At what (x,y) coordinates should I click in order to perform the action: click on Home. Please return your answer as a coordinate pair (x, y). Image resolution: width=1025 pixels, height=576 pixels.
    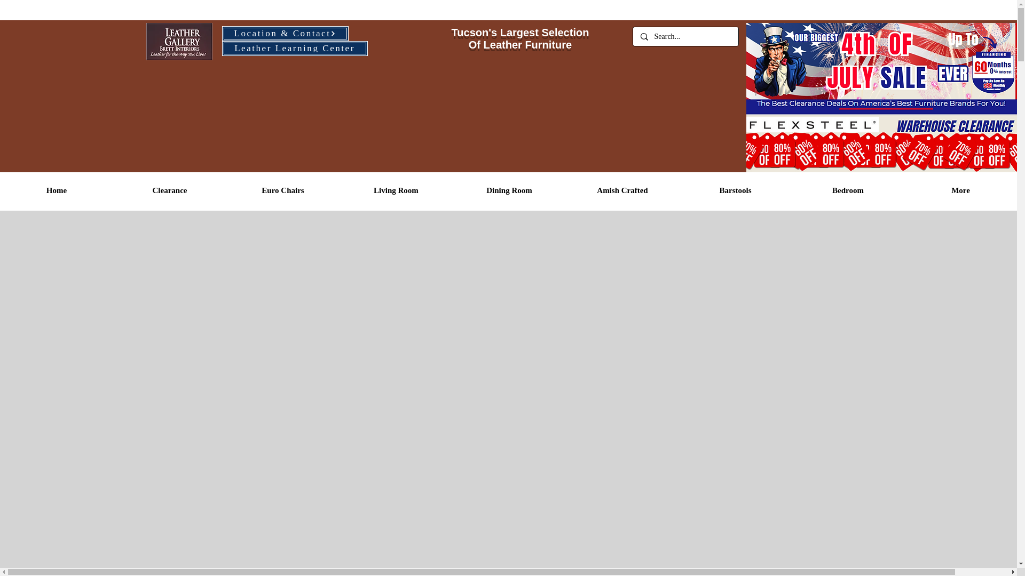
    Looking at the image, I should click on (57, 190).